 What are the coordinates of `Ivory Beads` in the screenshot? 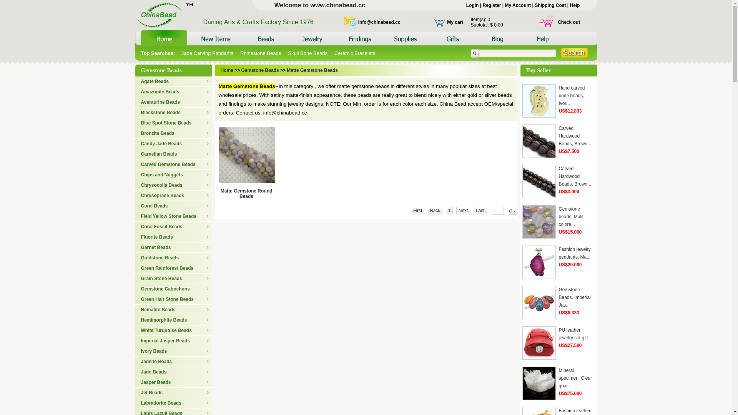 It's located at (174, 351).